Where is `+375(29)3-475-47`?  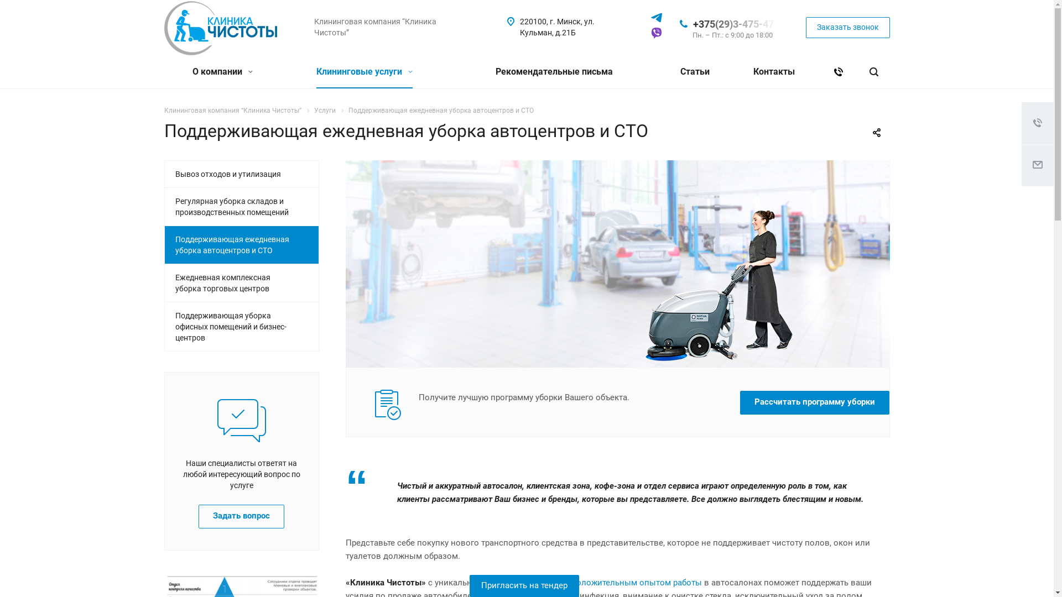 +375(29)3-475-47 is located at coordinates (736, 23).